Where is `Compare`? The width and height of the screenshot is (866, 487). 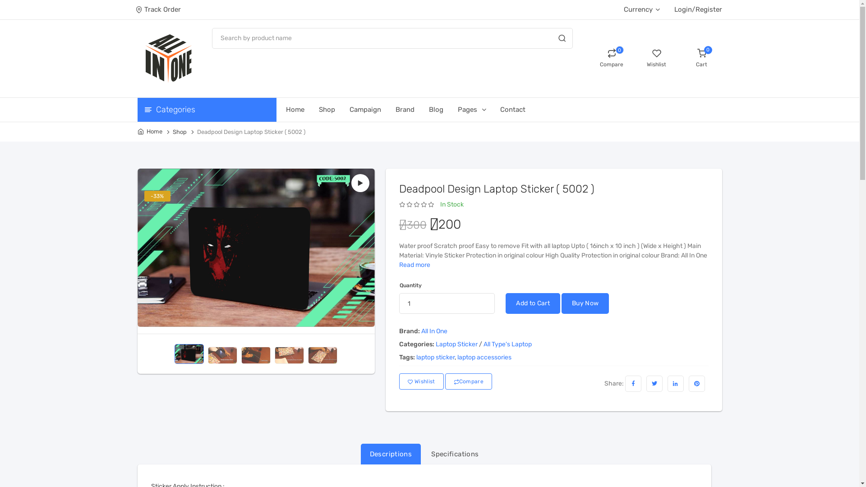
Compare is located at coordinates (469, 381).